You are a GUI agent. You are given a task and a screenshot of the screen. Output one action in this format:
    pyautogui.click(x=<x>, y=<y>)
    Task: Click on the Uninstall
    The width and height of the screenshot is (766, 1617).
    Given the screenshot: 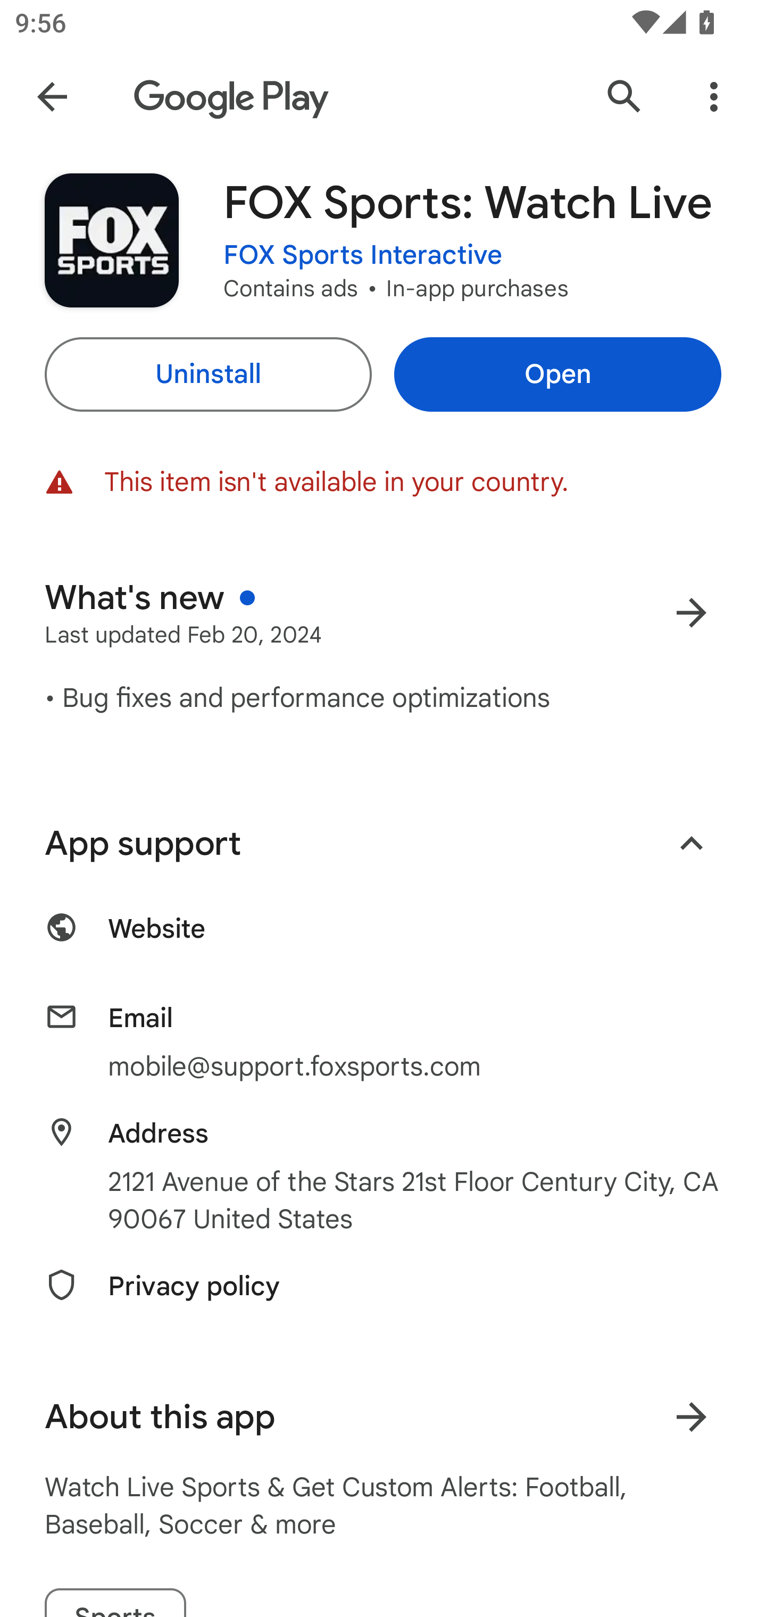 What is the action you would take?
    pyautogui.click(x=207, y=374)
    